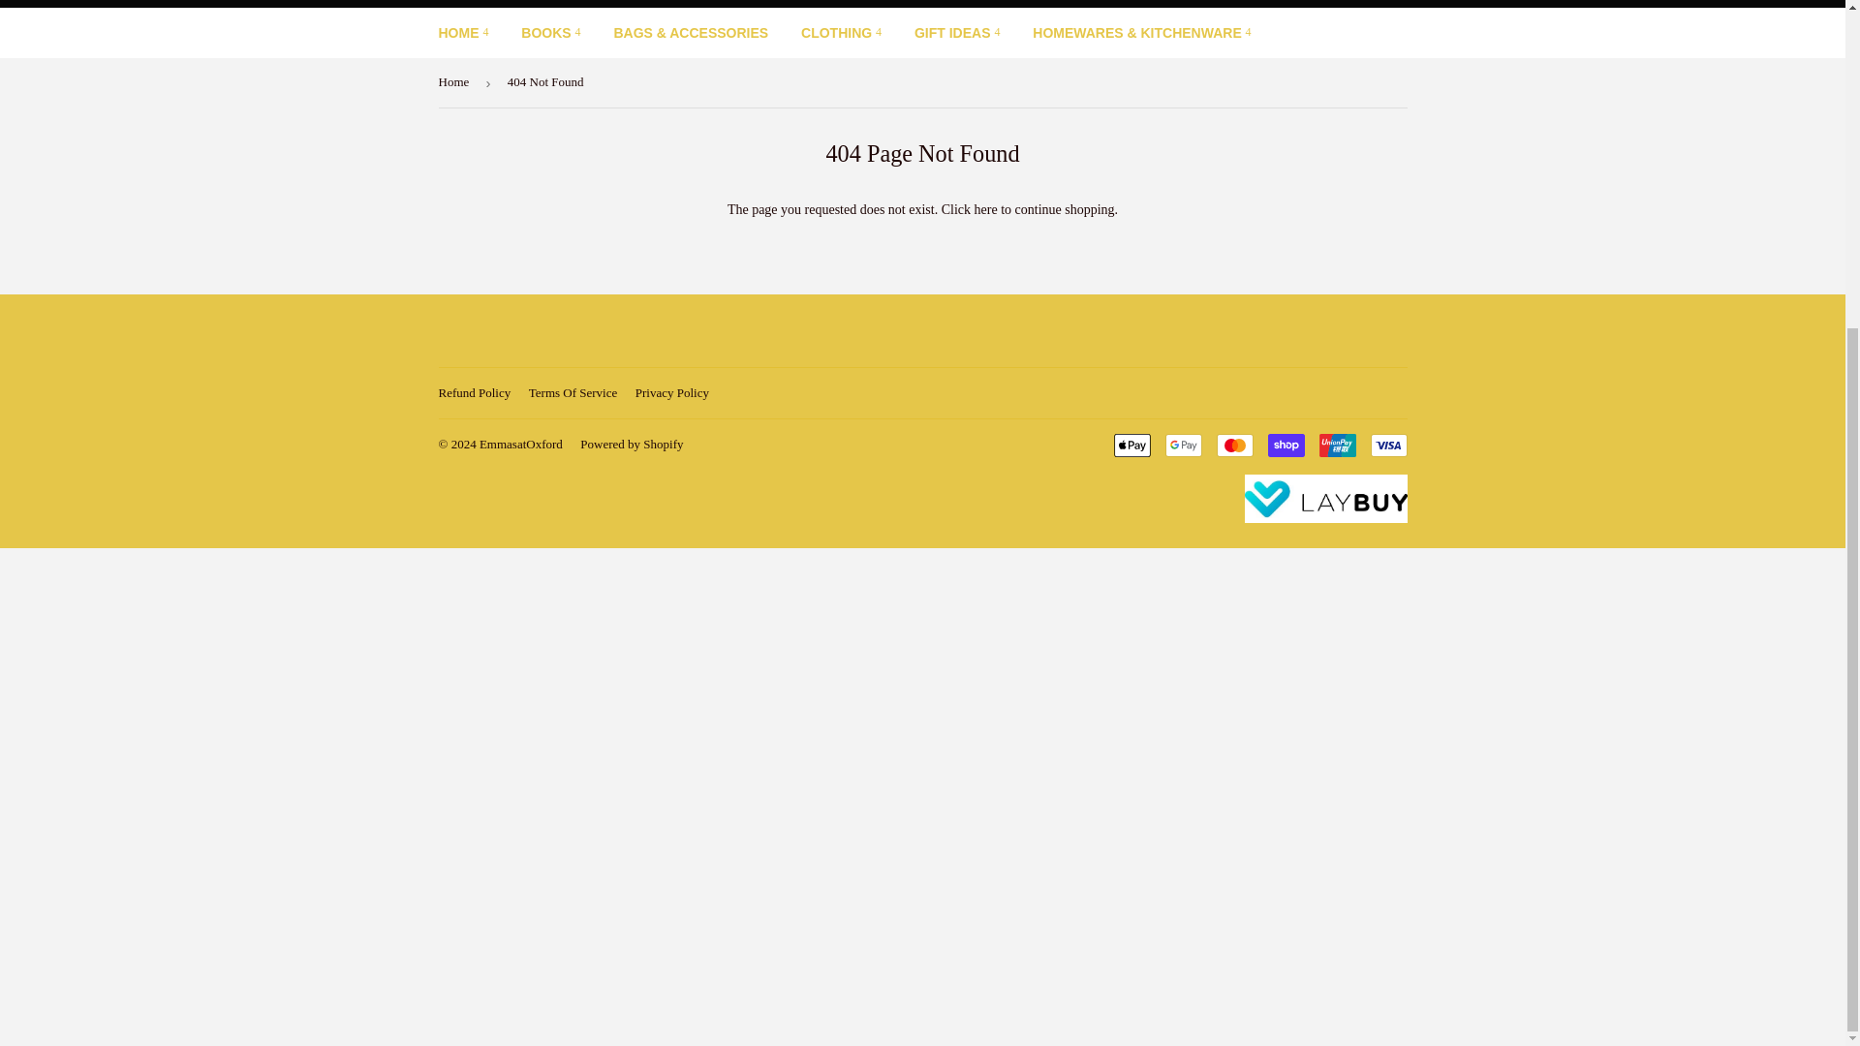 This screenshot has height=1046, width=1860. What do you see at coordinates (1285, 446) in the screenshot?
I see `Shop Pay` at bounding box center [1285, 446].